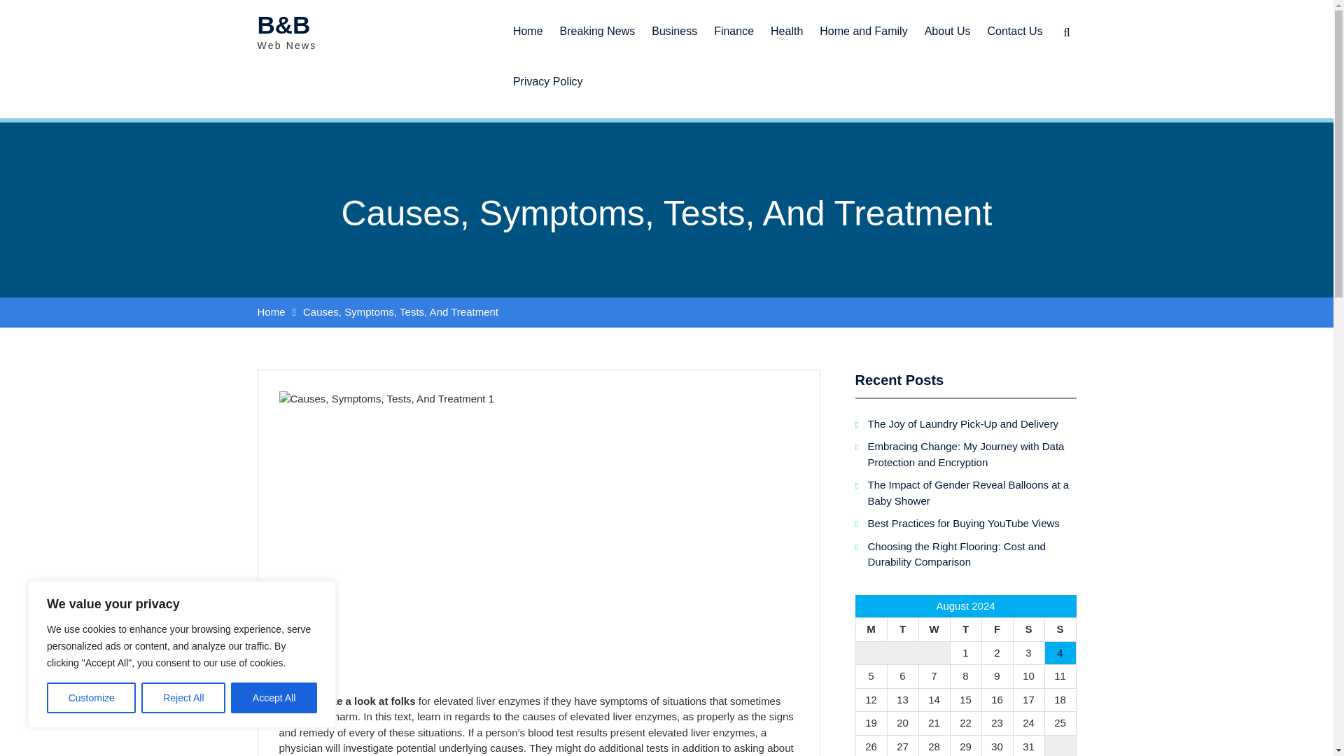 This screenshot has width=1344, height=756. I want to click on Finance, so click(734, 25).